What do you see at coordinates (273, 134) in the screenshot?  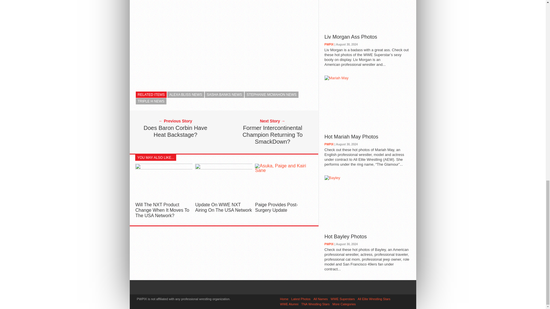 I see `Former Intercontinental Champion Returning To SmackDown?` at bounding box center [273, 134].